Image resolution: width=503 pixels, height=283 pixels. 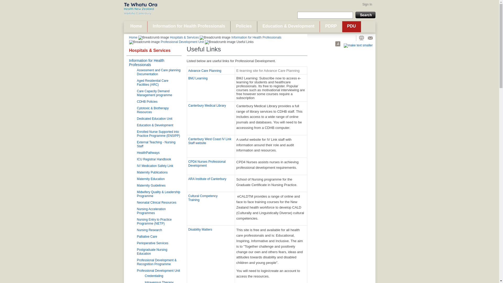 What do you see at coordinates (146, 62) in the screenshot?
I see `Information for Health Professionals` at bounding box center [146, 62].